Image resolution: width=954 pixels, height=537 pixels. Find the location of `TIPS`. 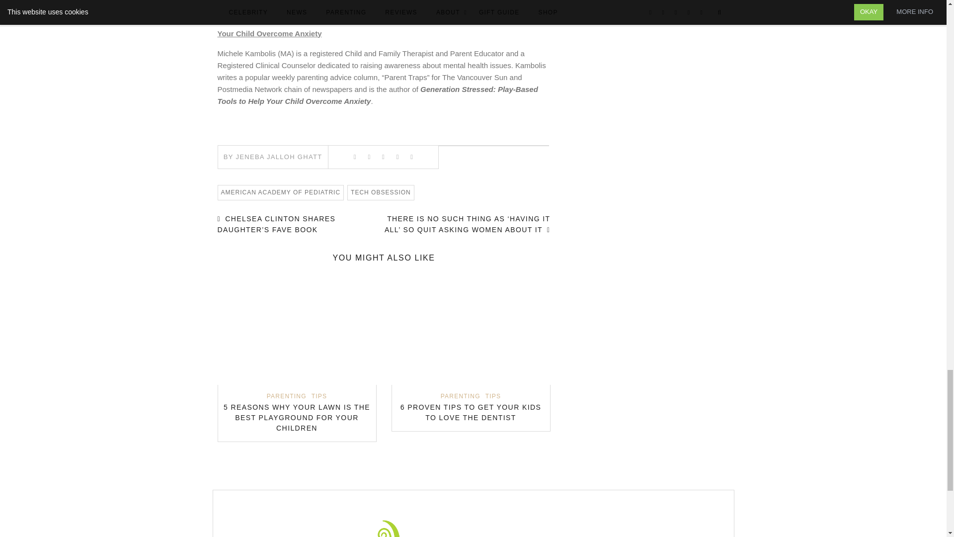

TIPS is located at coordinates (319, 396).